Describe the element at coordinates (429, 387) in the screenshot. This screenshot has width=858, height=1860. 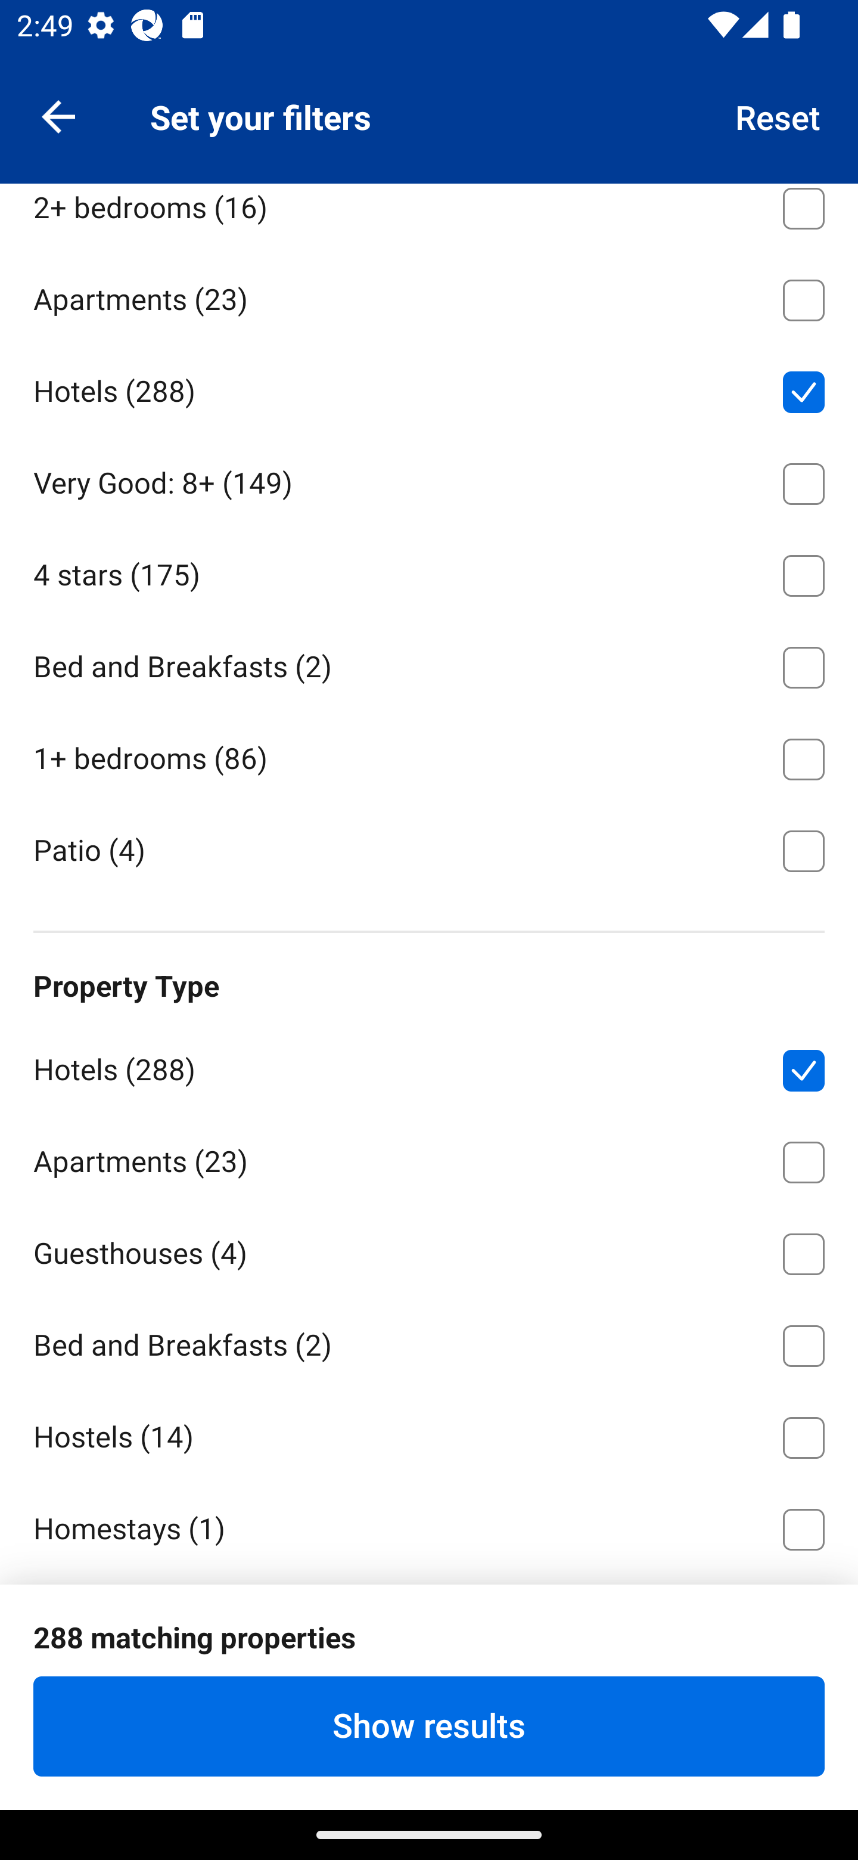
I see `Hotels ⁦(288)` at that location.